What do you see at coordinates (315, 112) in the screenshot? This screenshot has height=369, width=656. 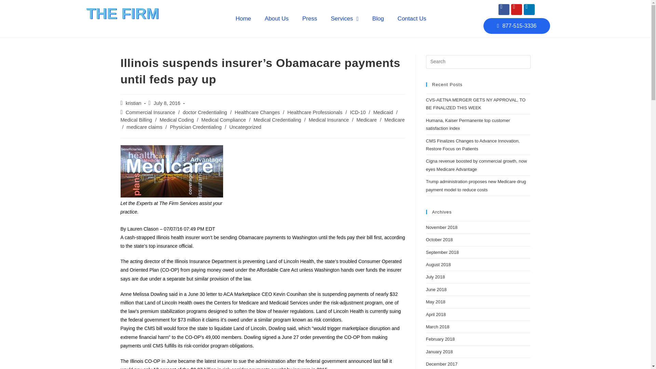 I see `Healthcare Professionals` at bounding box center [315, 112].